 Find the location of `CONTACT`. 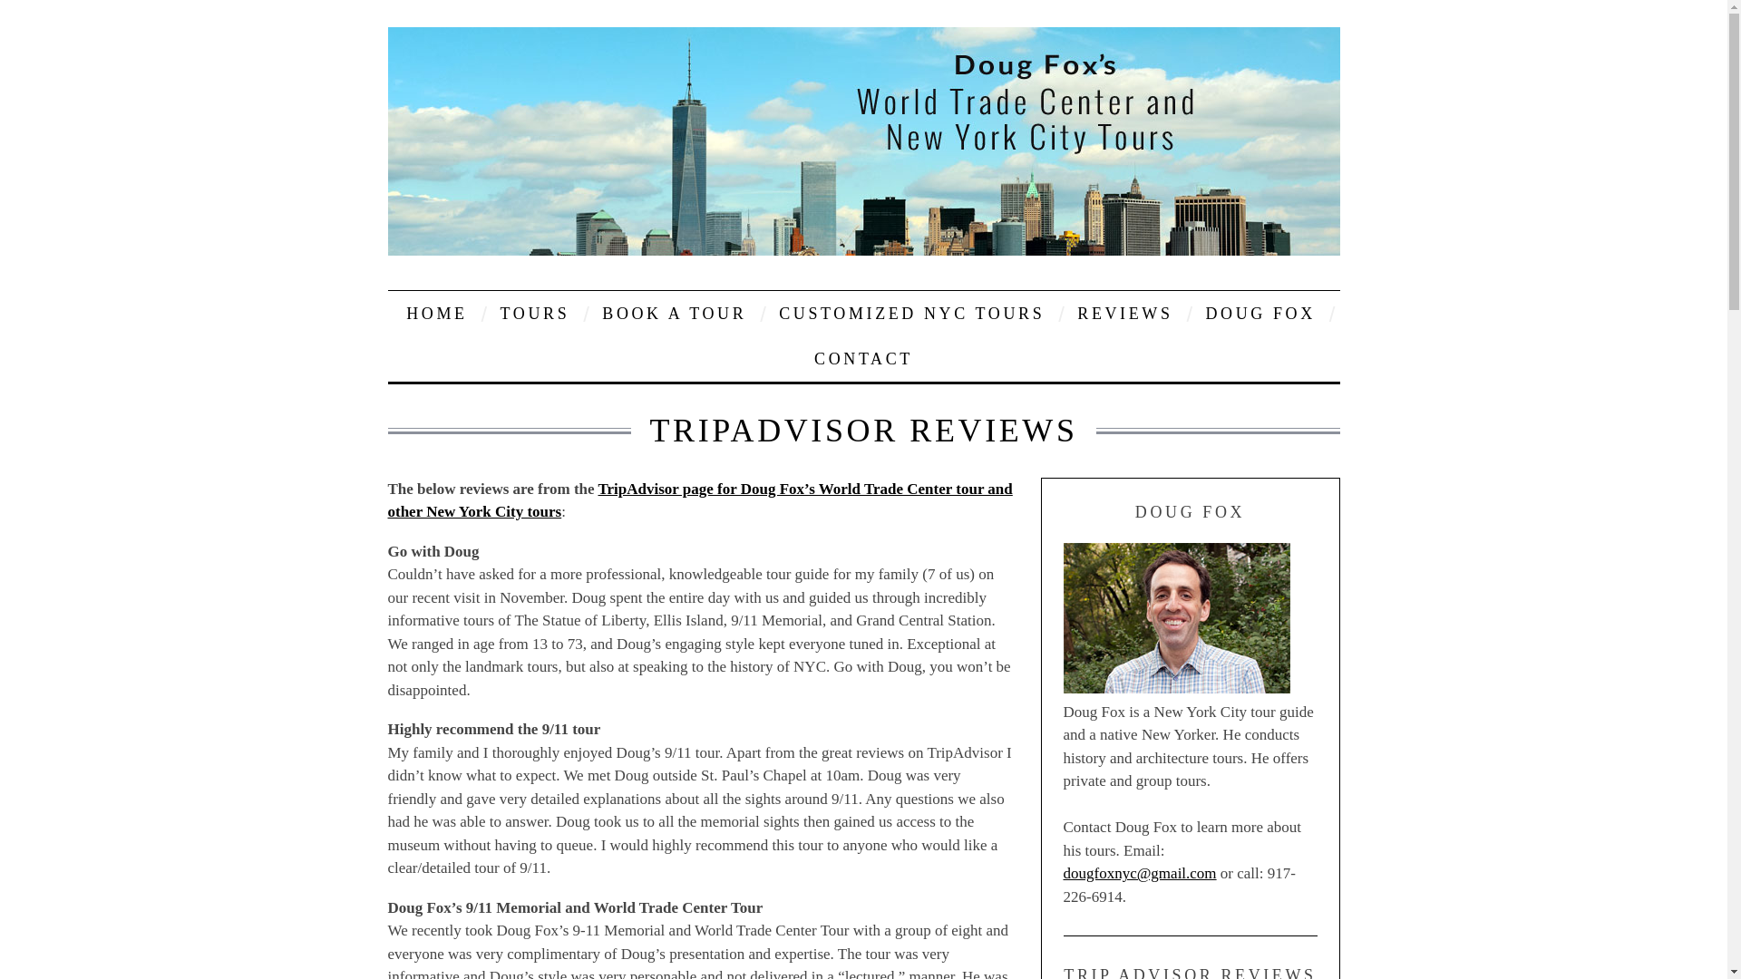

CONTACT is located at coordinates (863, 358).